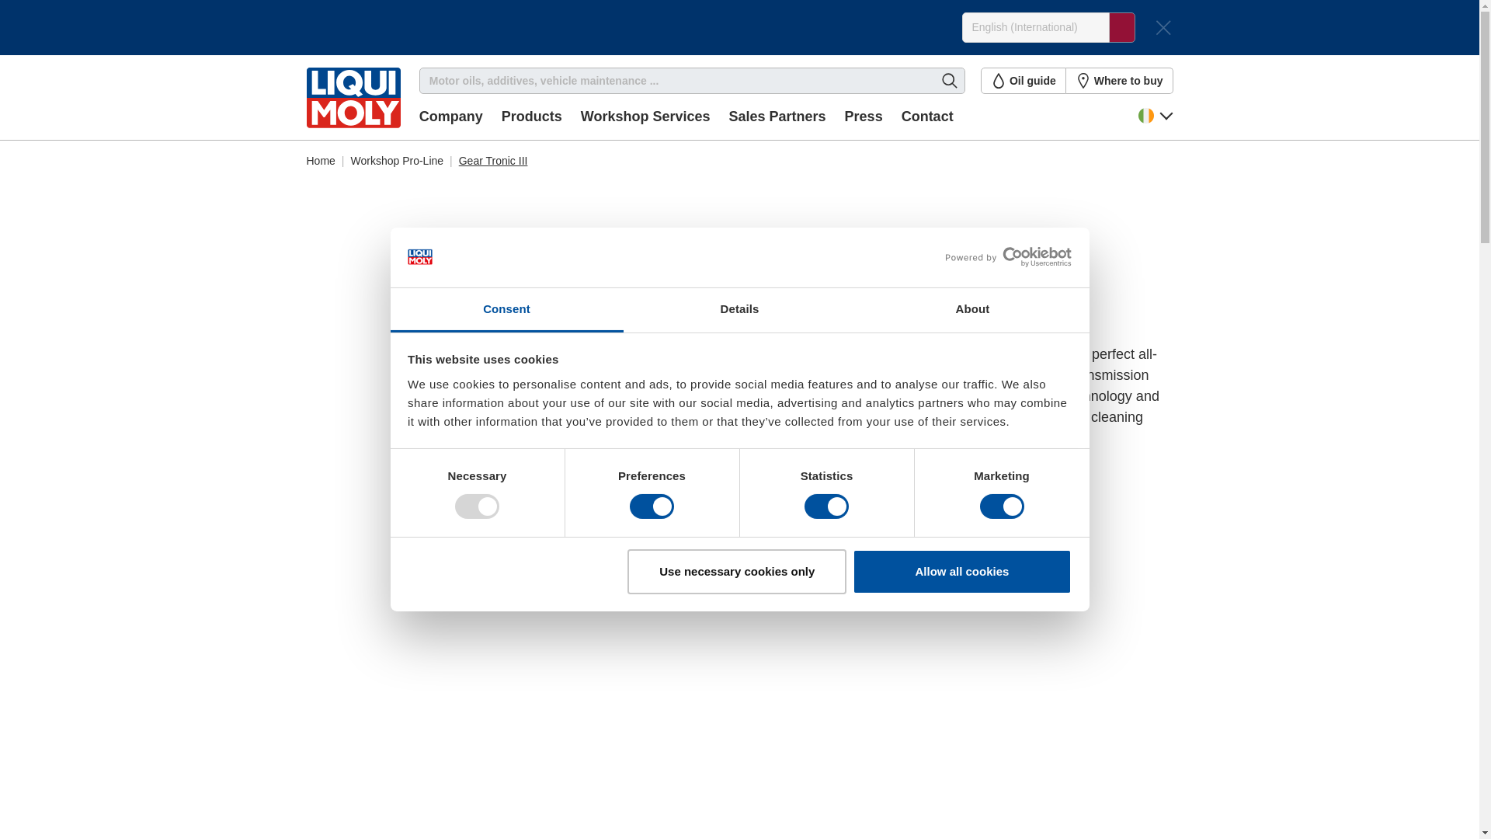 This screenshot has width=1491, height=839. What do you see at coordinates (506, 310) in the screenshot?
I see `Consent` at bounding box center [506, 310].